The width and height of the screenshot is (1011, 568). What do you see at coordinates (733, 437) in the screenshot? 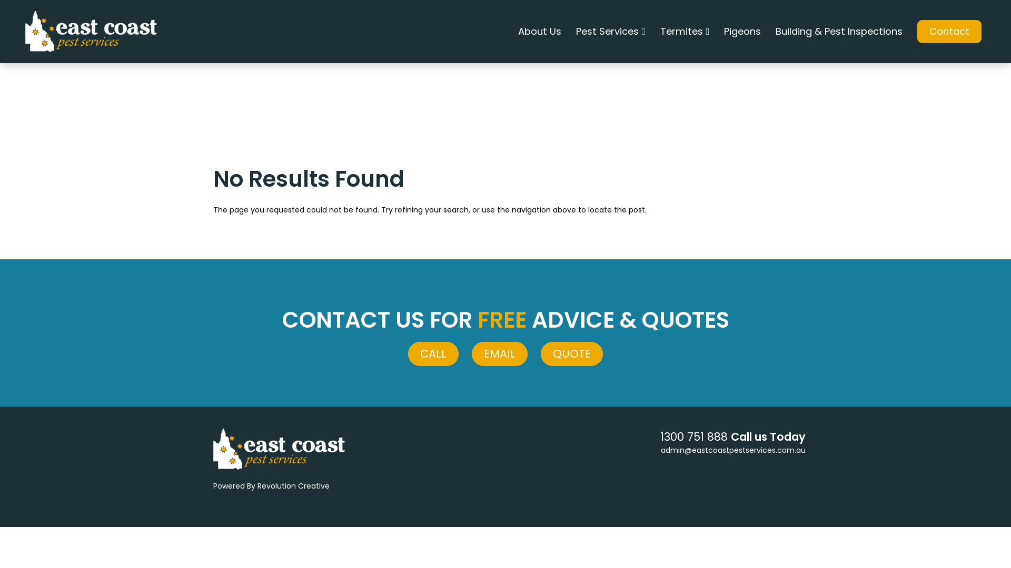
I see `1300 751 888 Call us Today` at bounding box center [733, 437].